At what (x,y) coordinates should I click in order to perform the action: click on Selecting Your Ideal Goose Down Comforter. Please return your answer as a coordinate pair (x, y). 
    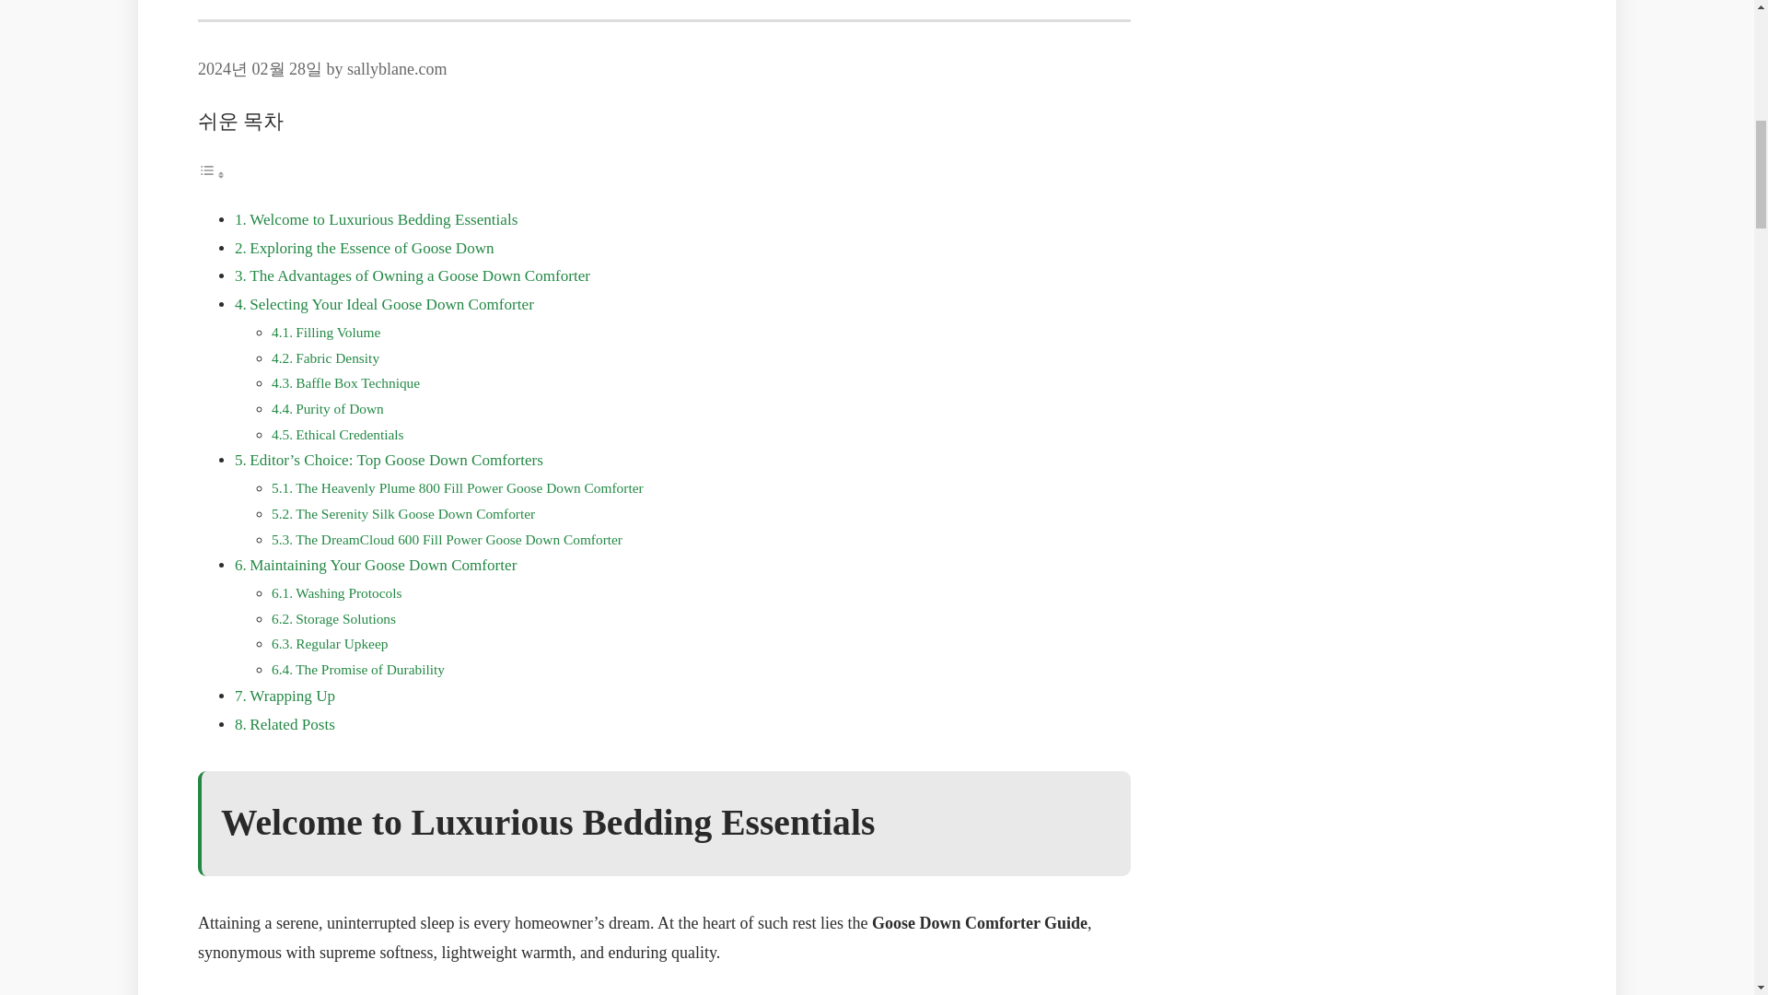
    Looking at the image, I should click on (390, 304).